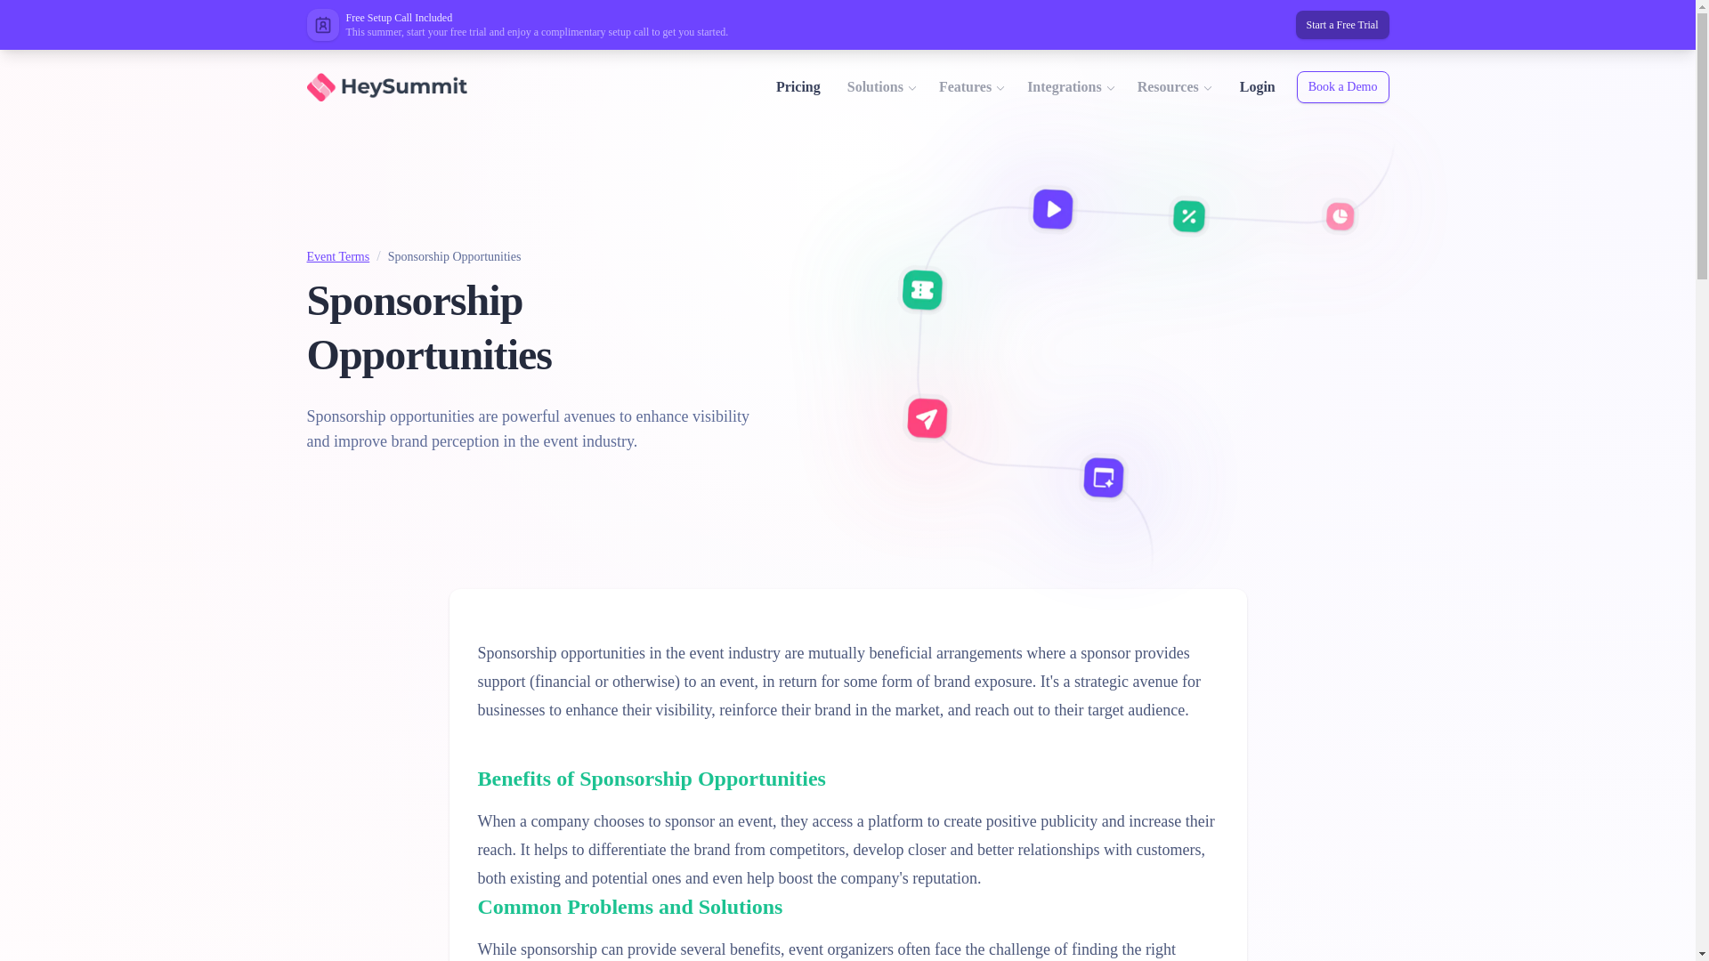 This screenshot has height=961, width=1709. What do you see at coordinates (798, 86) in the screenshot?
I see `Pricing` at bounding box center [798, 86].